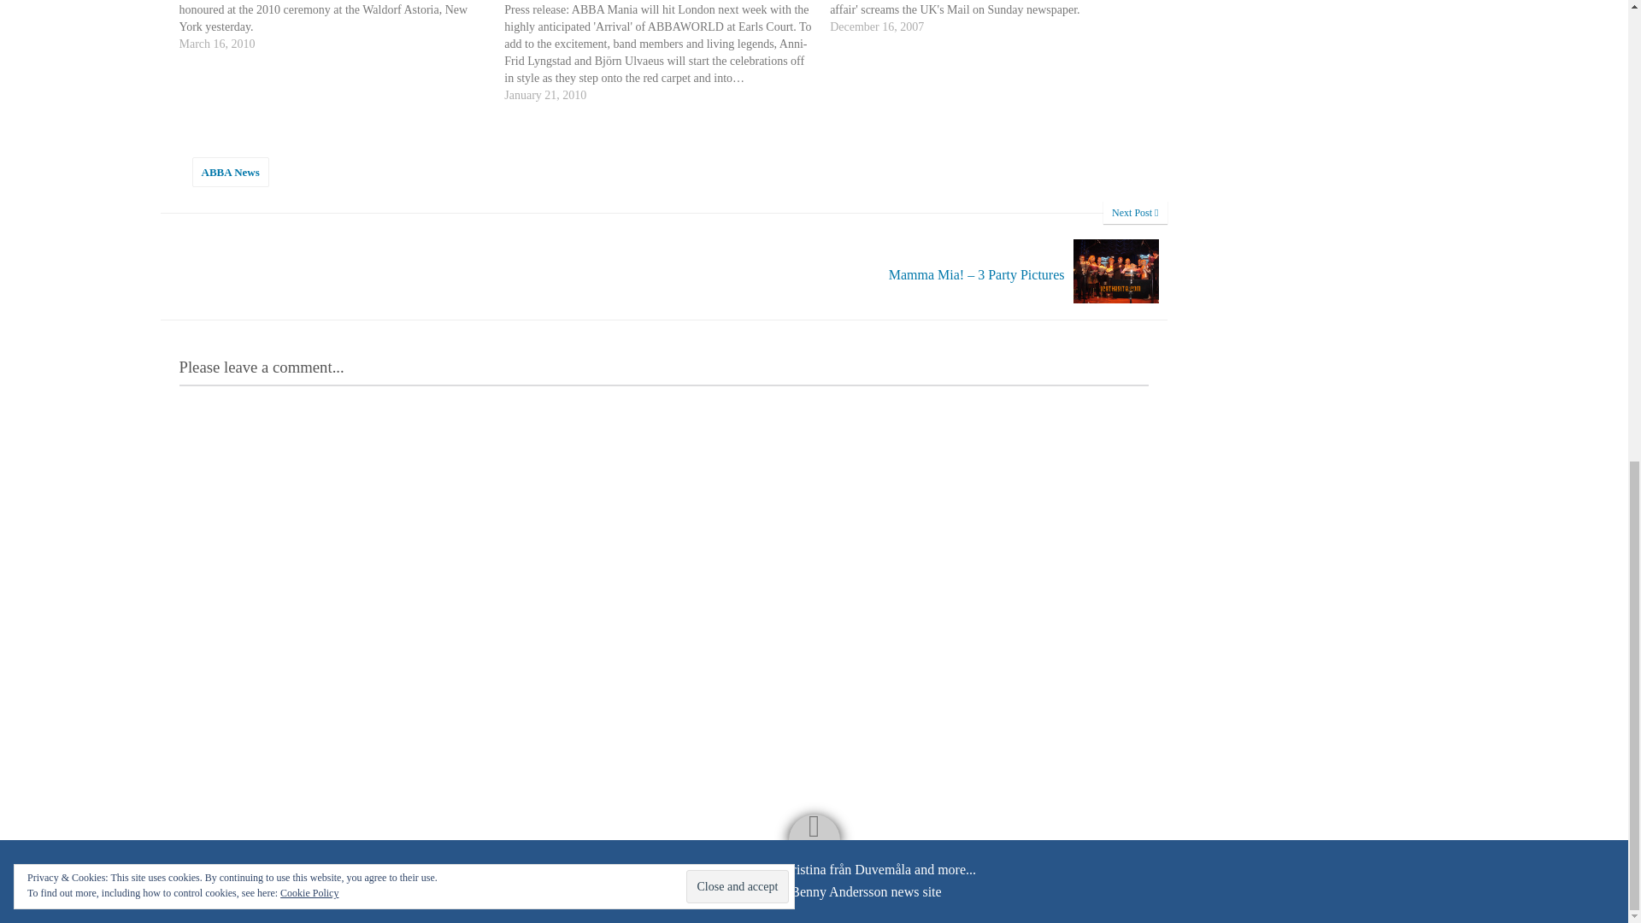 The width and height of the screenshot is (1641, 923). I want to click on icethesite - Benny Andersson news site, so click(833, 892).